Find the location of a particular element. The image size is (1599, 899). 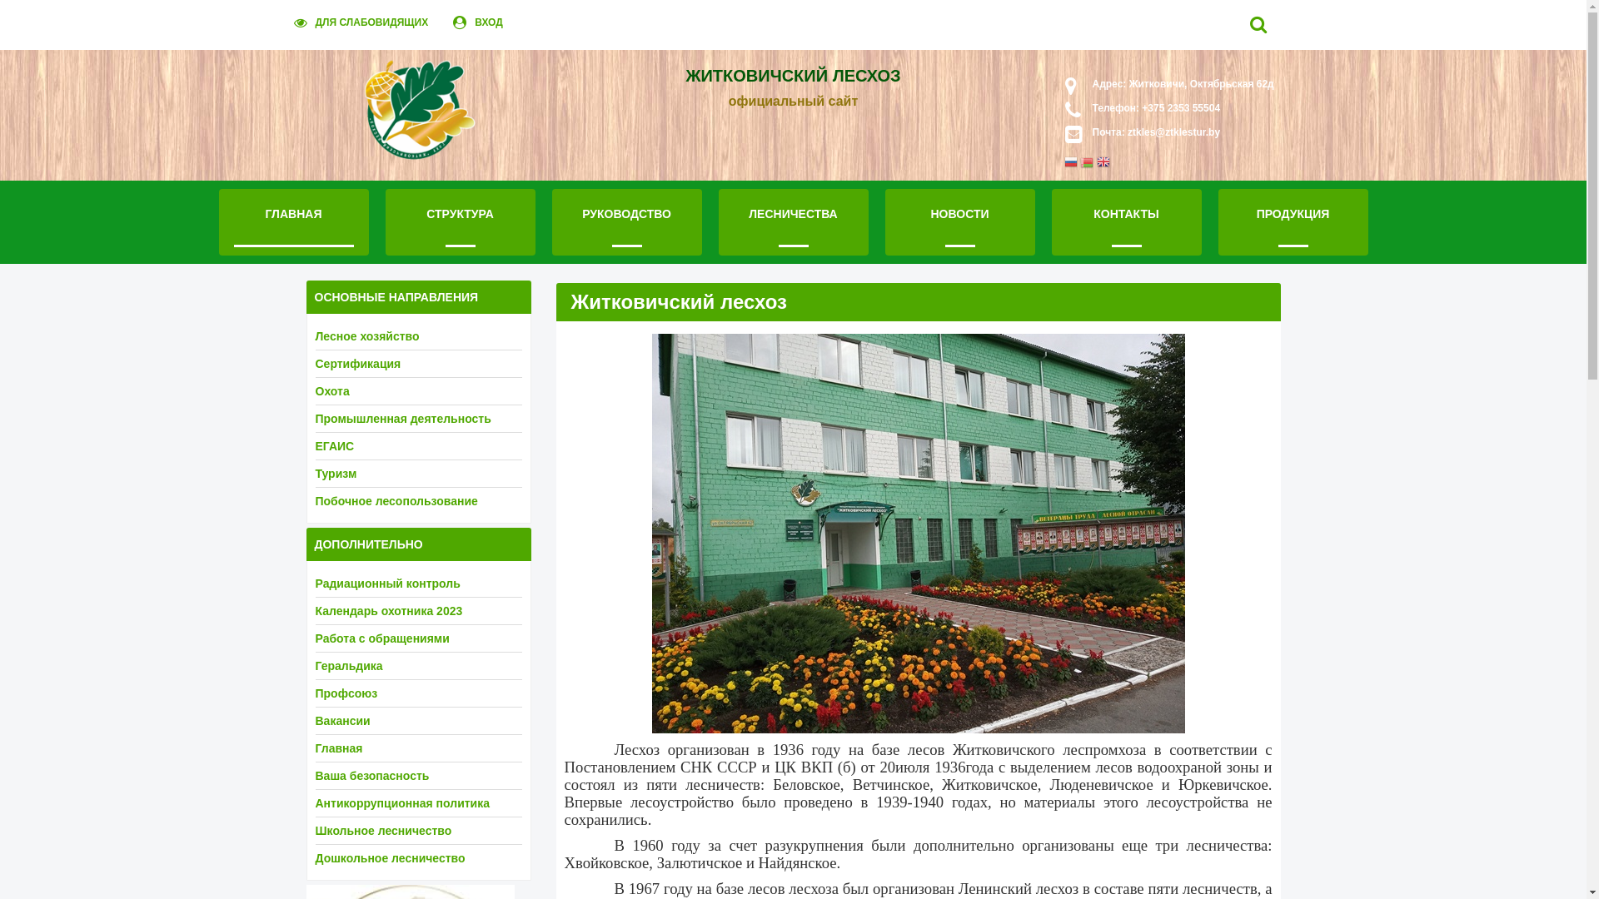

English is located at coordinates (1103, 163).